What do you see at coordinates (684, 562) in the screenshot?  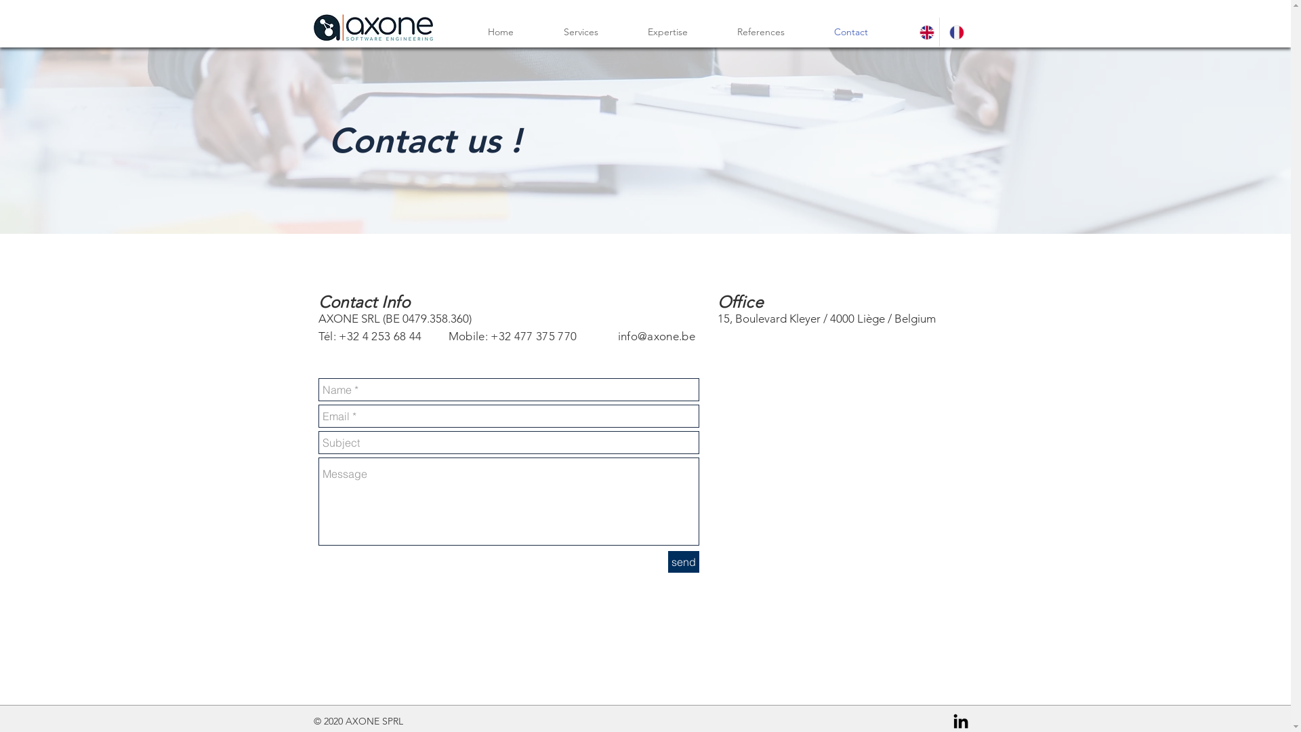 I see `send` at bounding box center [684, 562].